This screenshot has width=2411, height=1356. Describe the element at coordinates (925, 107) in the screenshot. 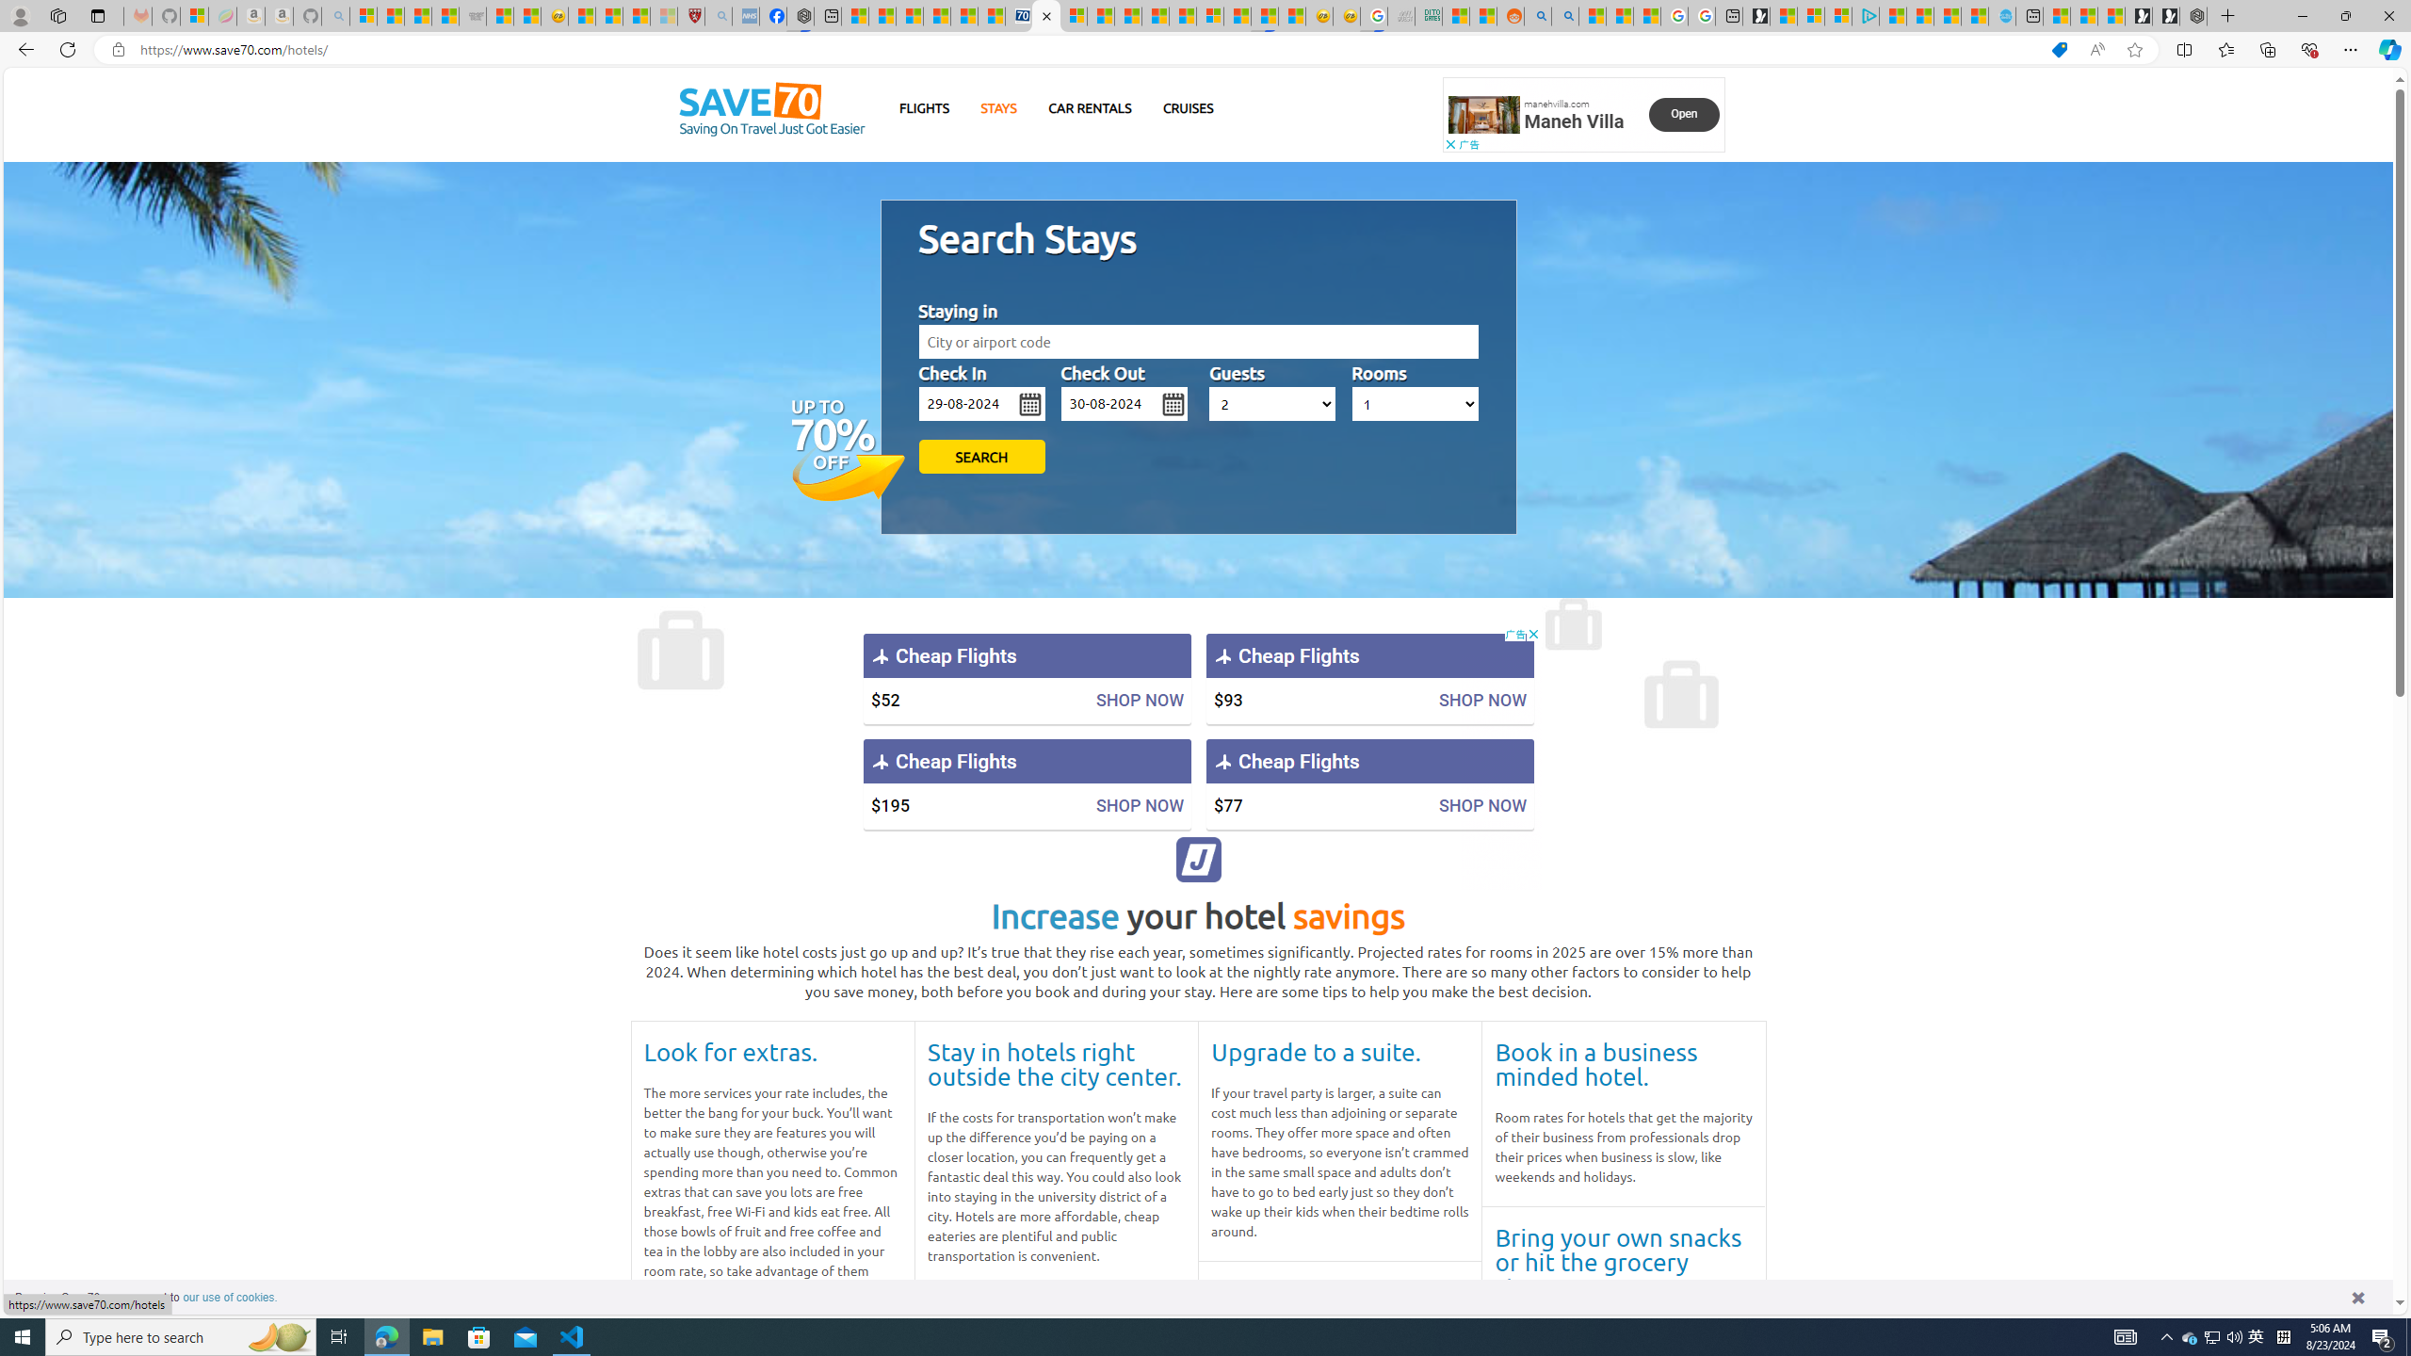

I see `FLIGHTS` at that location.